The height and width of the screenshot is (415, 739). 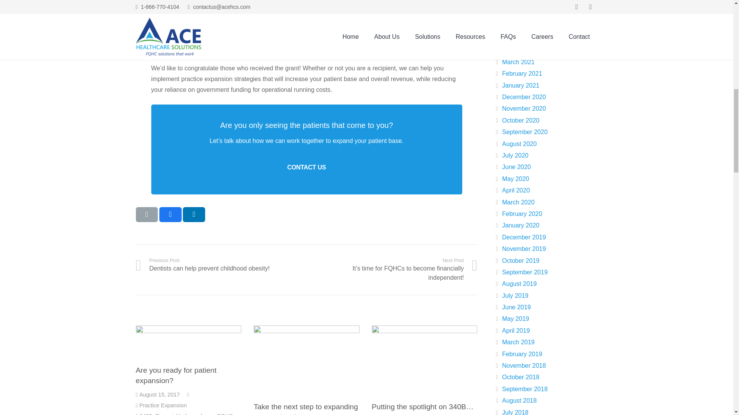 I want to click on Email this, so click(x=146, y=214).